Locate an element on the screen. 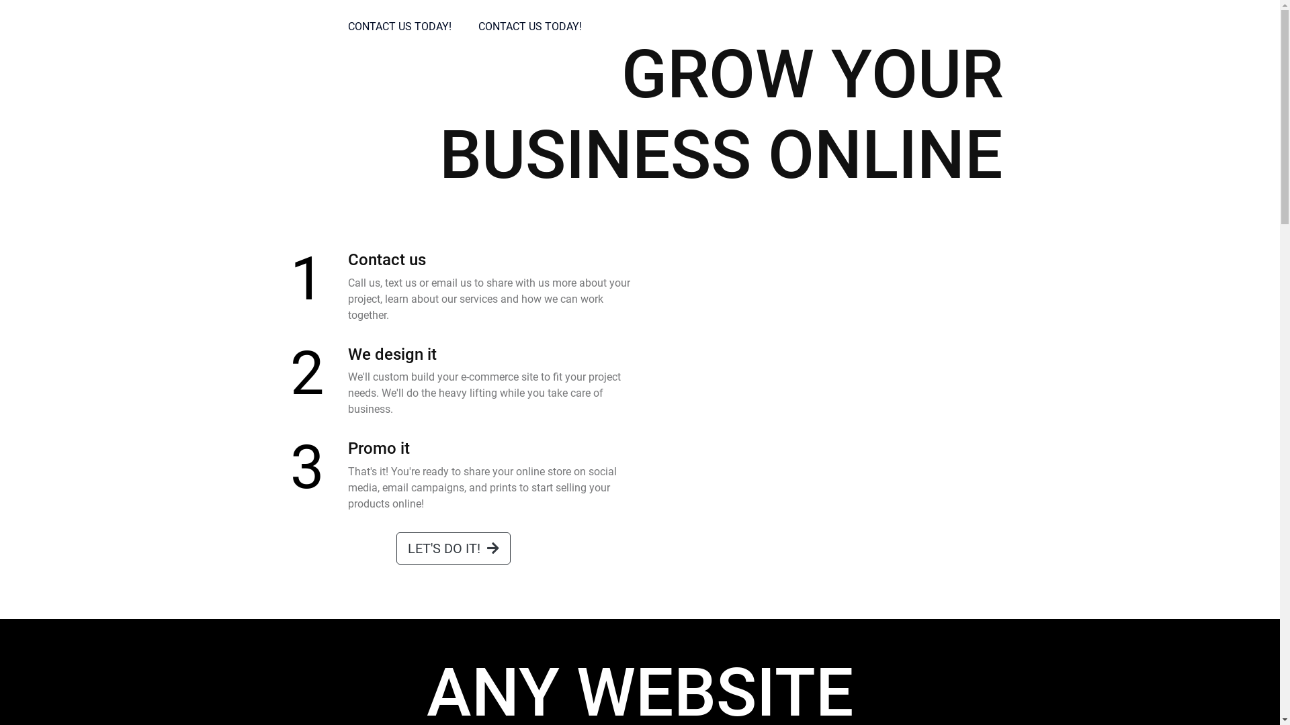 The height and width of the screenshot is (725, 1290). LET'S DO IT!  is located at coordinates (454, 548).